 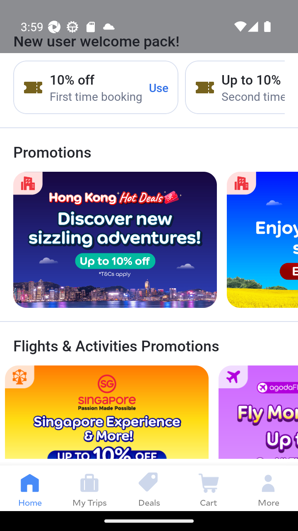 What do you see at coordinates (89, 488) in the screenshot?
I see `My Trips` at bounding box center [89, 488].